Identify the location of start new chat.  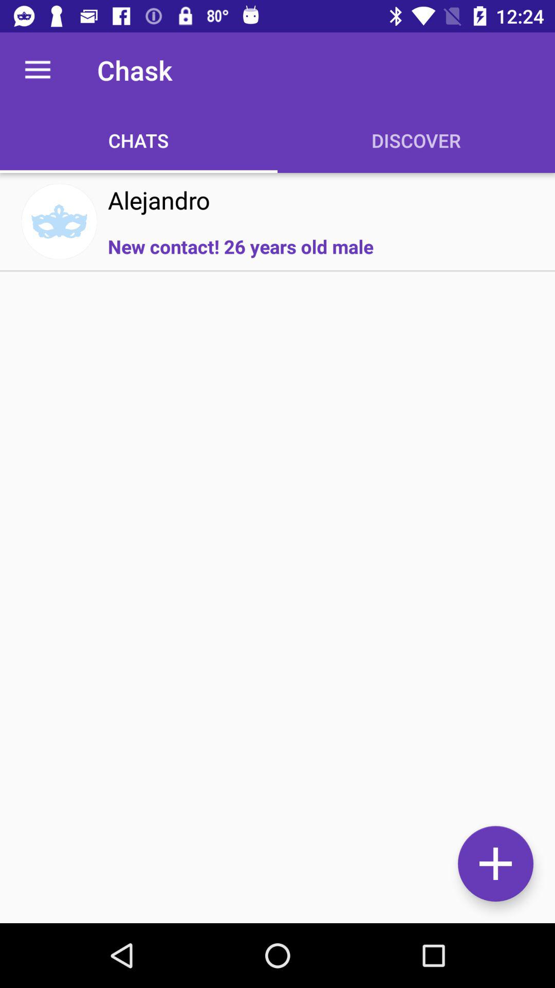
(495, 863).